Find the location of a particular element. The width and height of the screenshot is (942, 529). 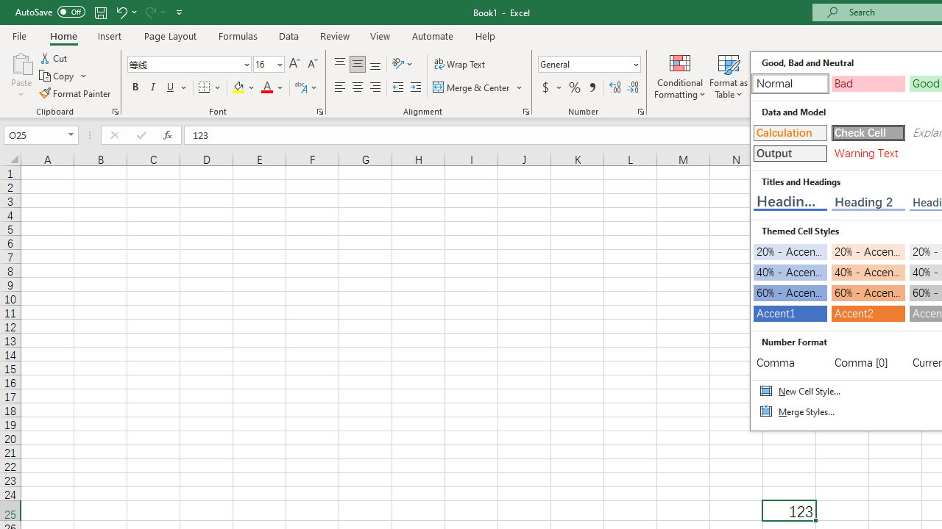

Orientation is located at coordinates (403, 65).